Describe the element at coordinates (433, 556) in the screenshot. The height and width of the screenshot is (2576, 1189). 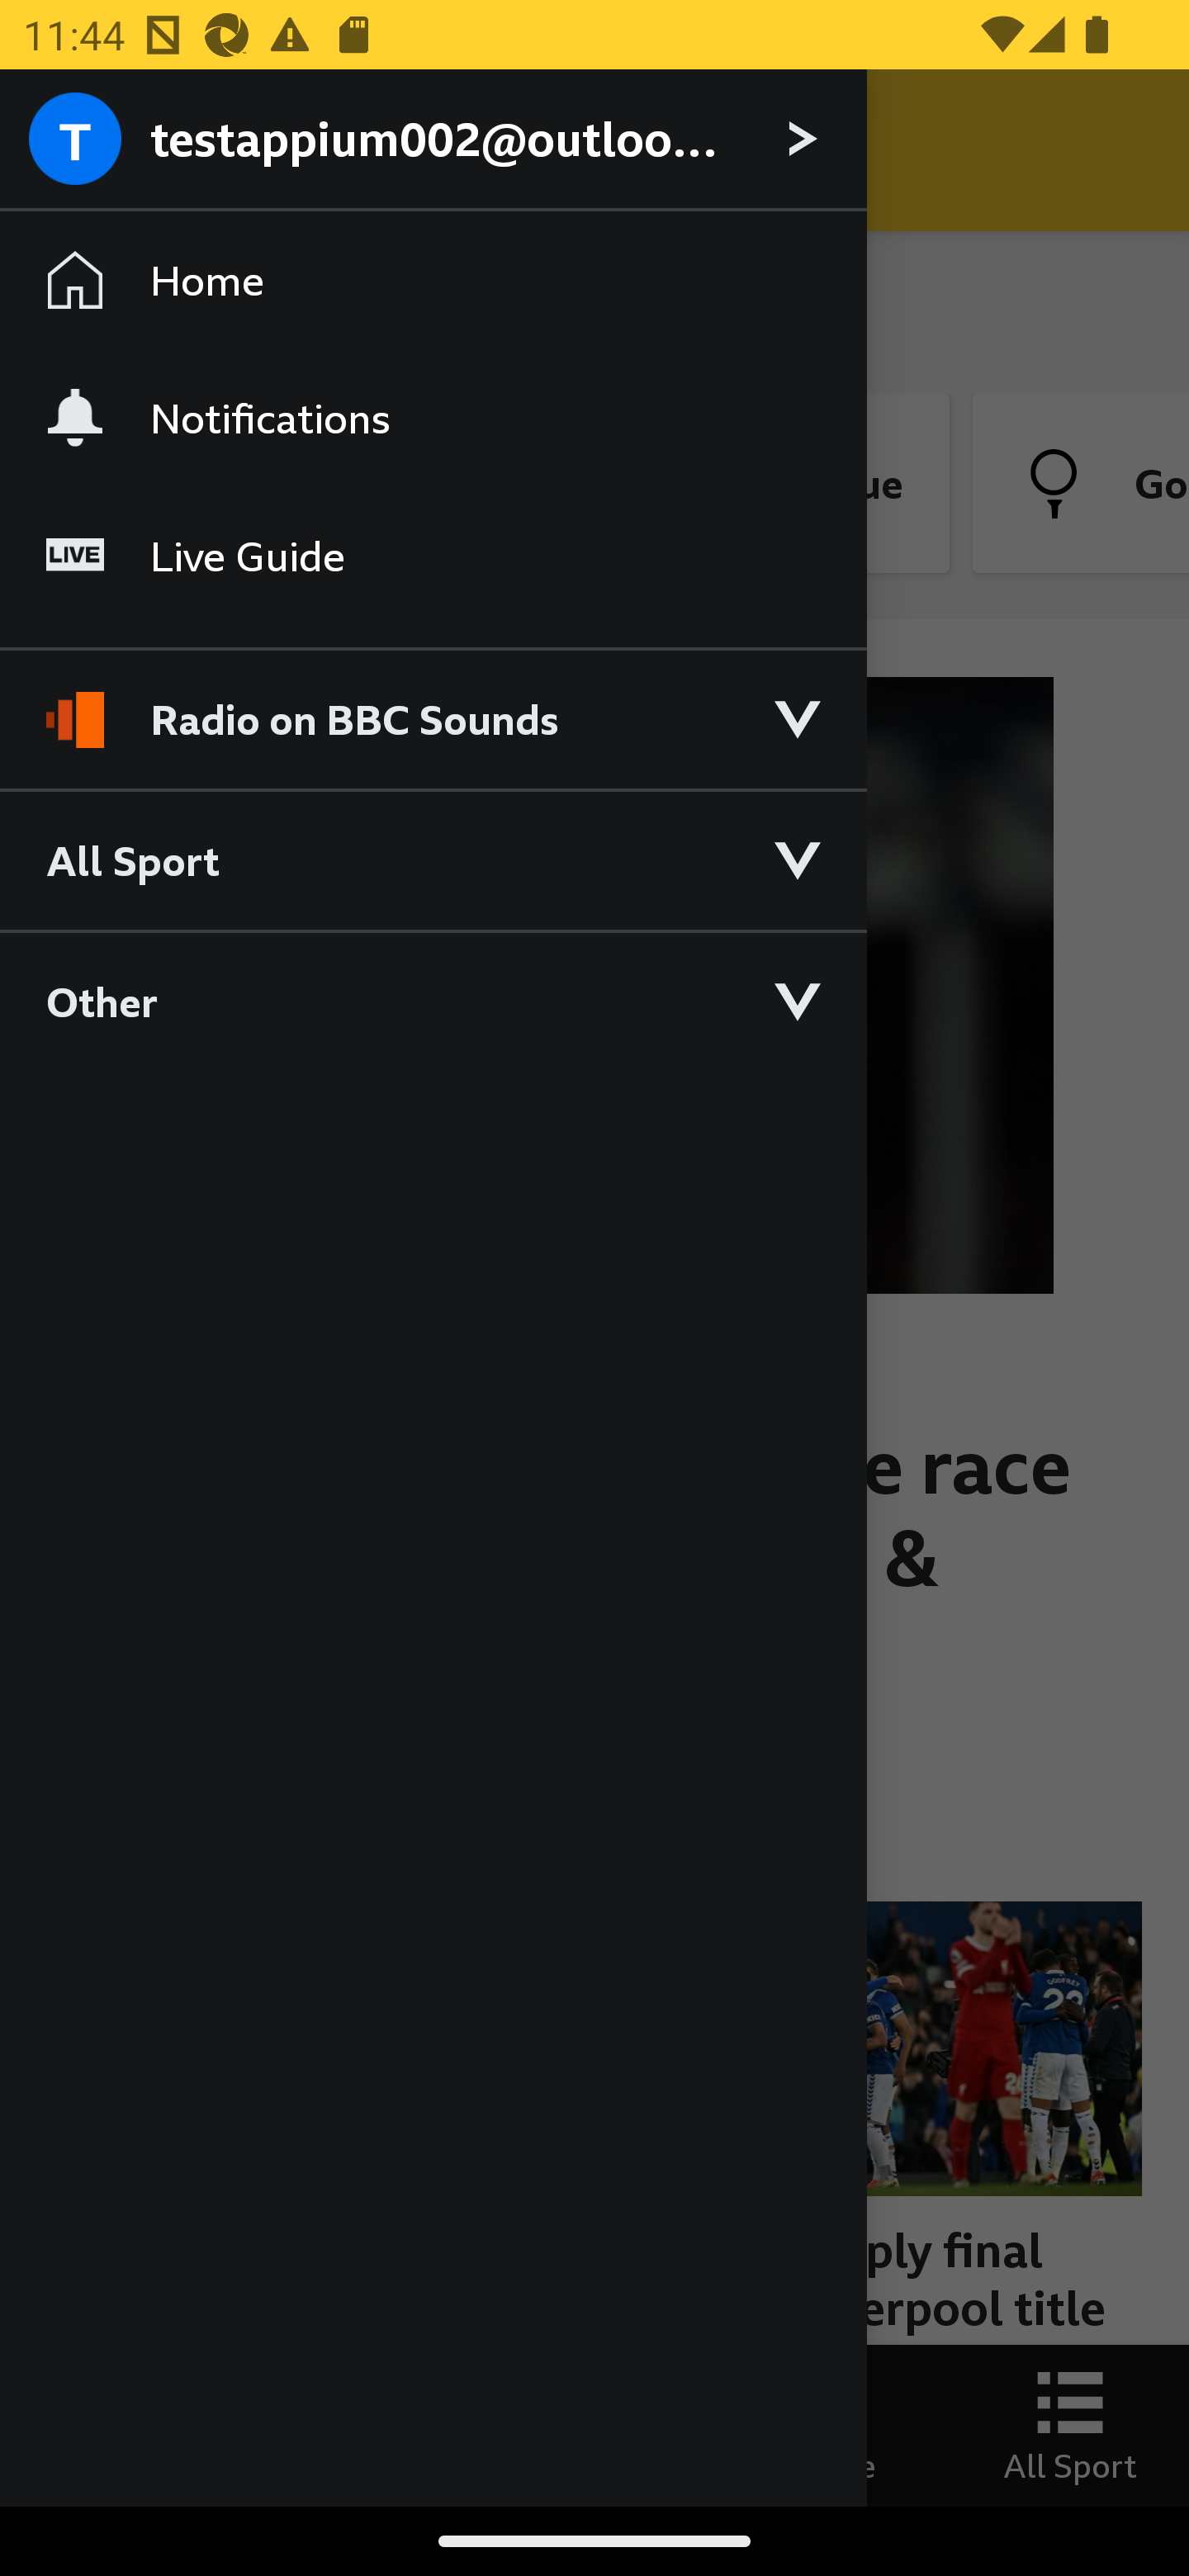
I see `Live Guide` at that location.